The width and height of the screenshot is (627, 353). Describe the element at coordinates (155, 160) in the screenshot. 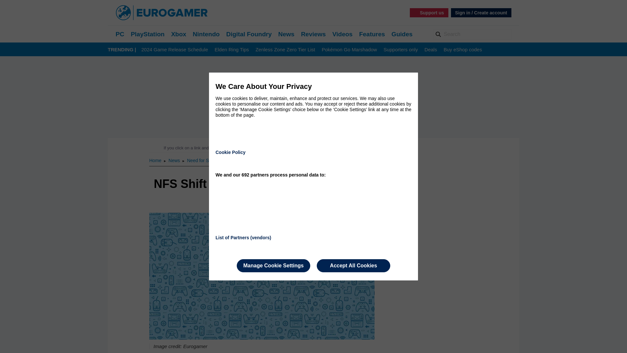

I see `Home` at that location.